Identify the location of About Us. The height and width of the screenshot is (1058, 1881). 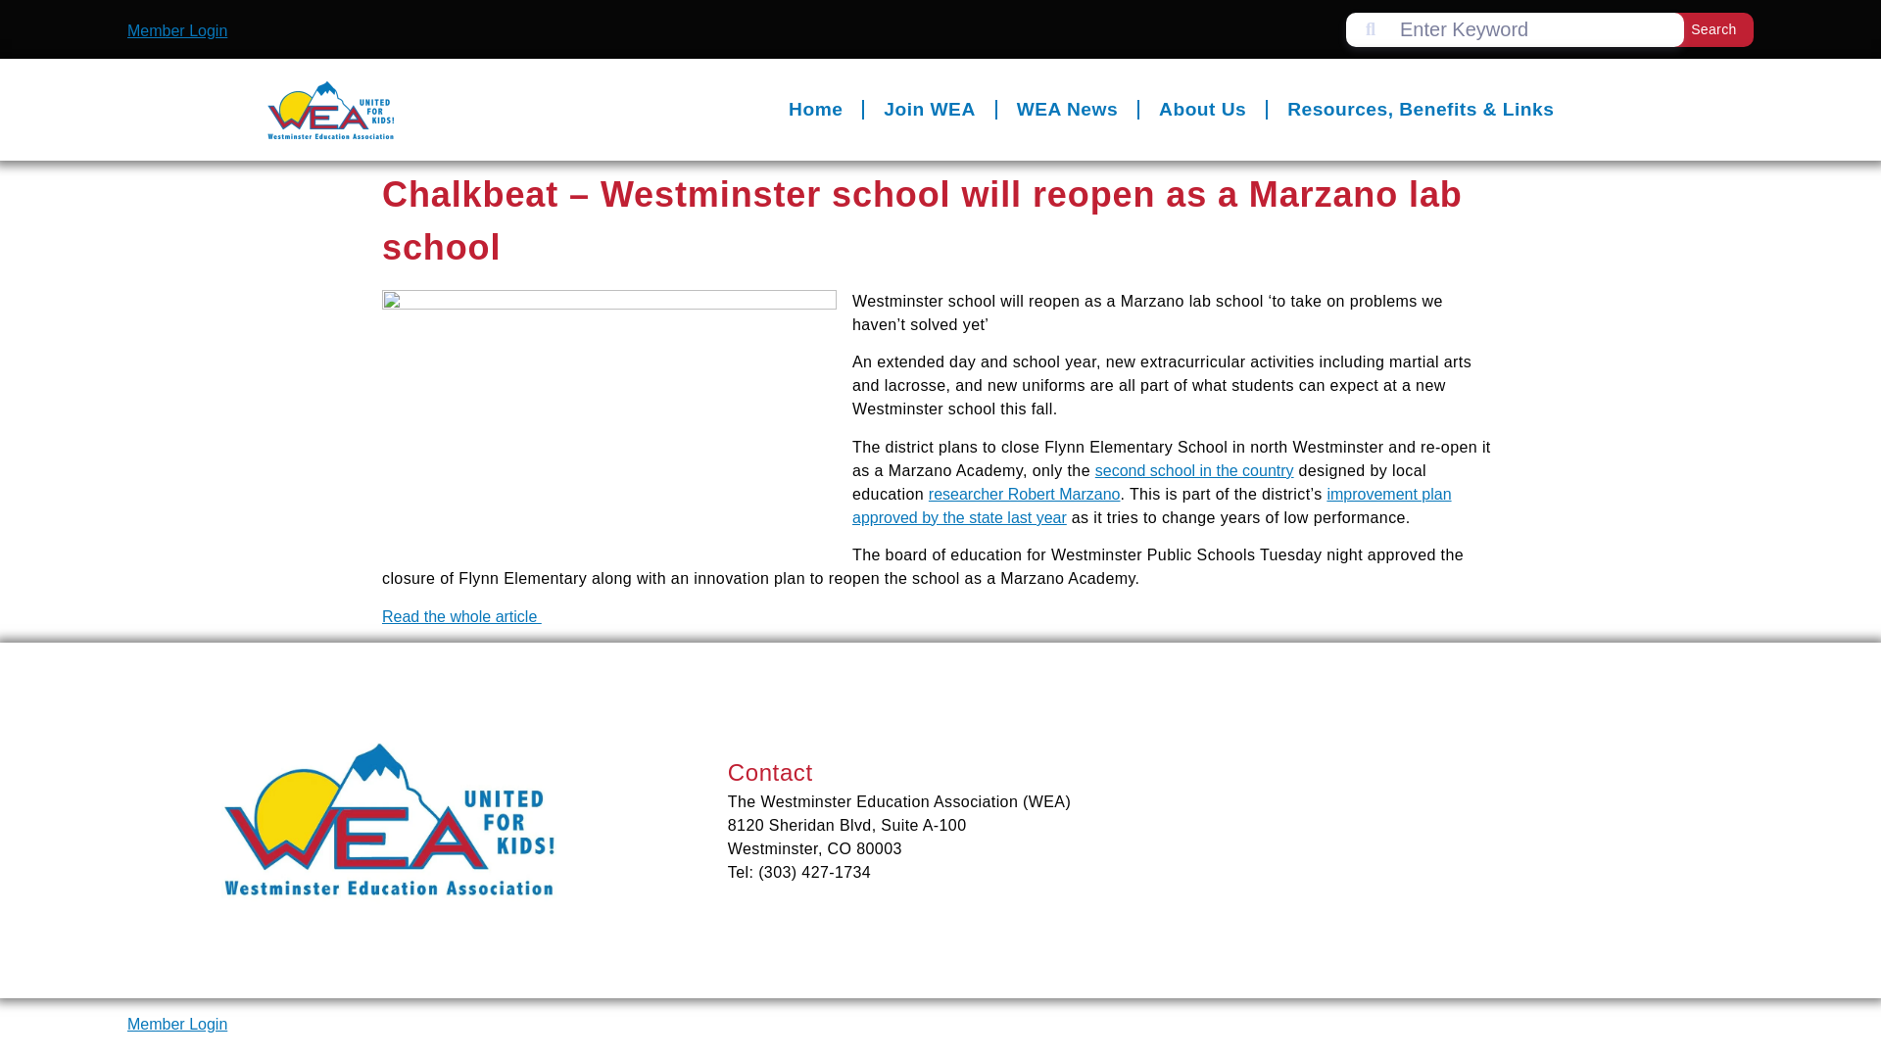
(1193, 47).